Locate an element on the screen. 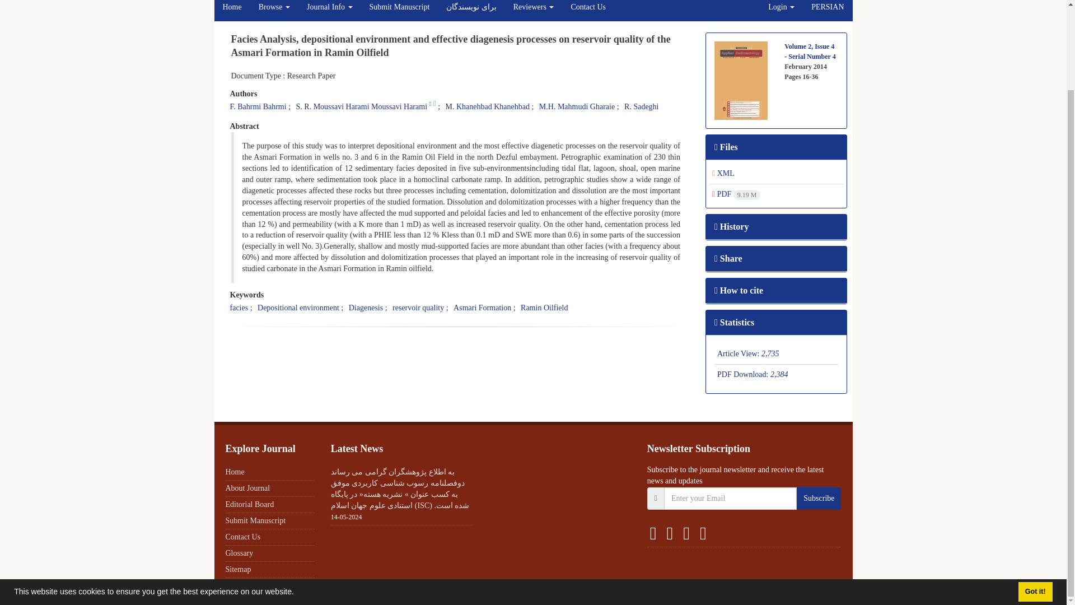  Browse is located at coordinates (274, 10).